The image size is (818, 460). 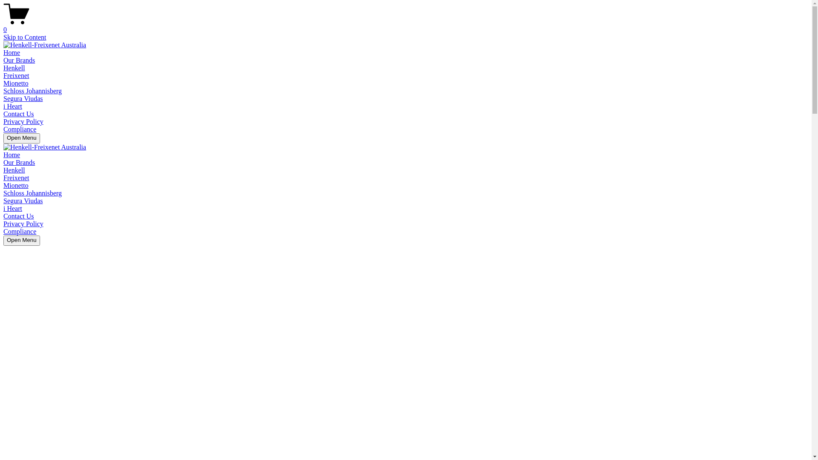 What do you see at coordinates (25, 37) in the screenshot?
I see `Skip to Content` at bounding box center [25, 37].